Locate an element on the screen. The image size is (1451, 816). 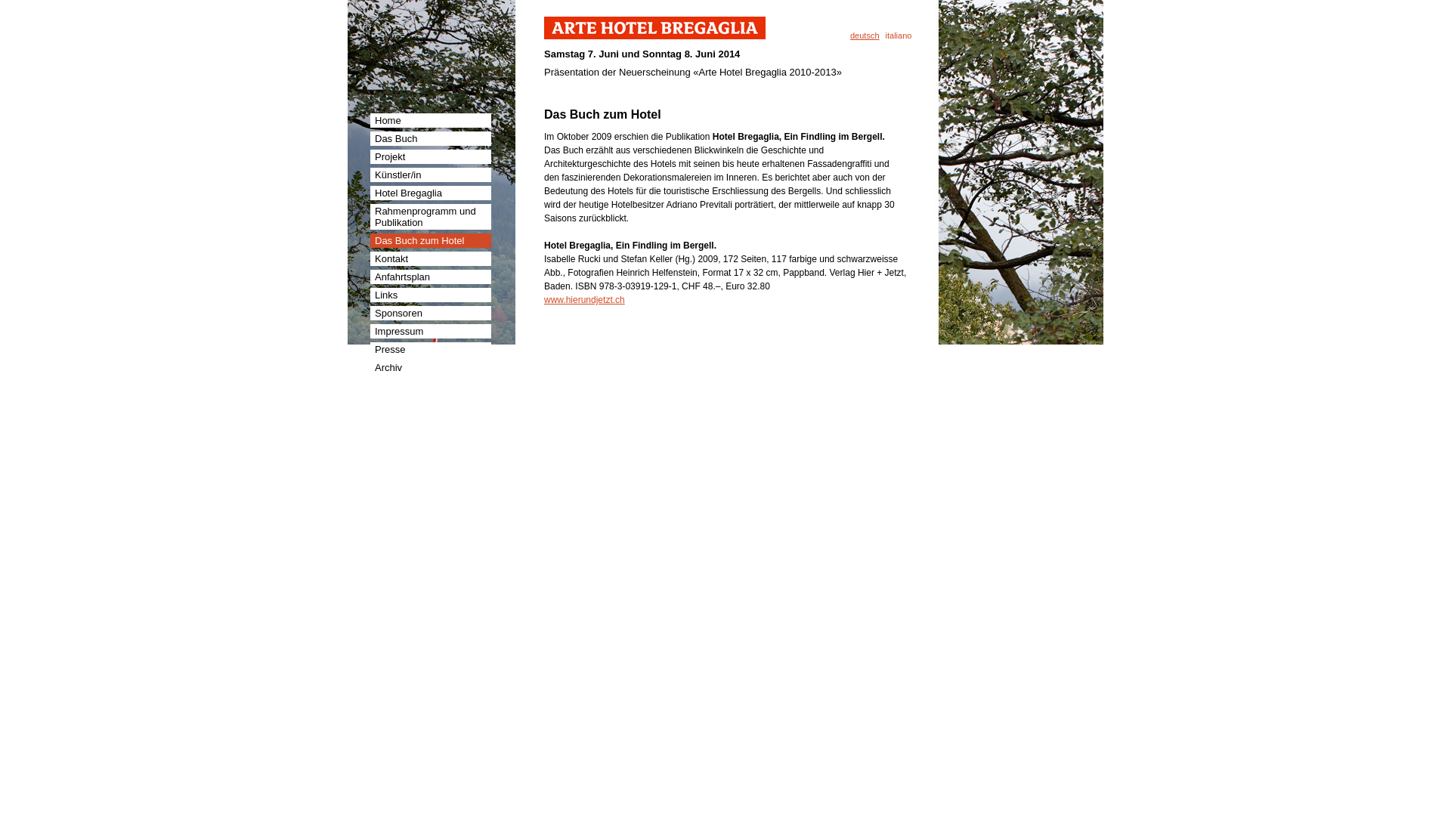
Das Buch zum Hotel is located at coordinates (431, 240).